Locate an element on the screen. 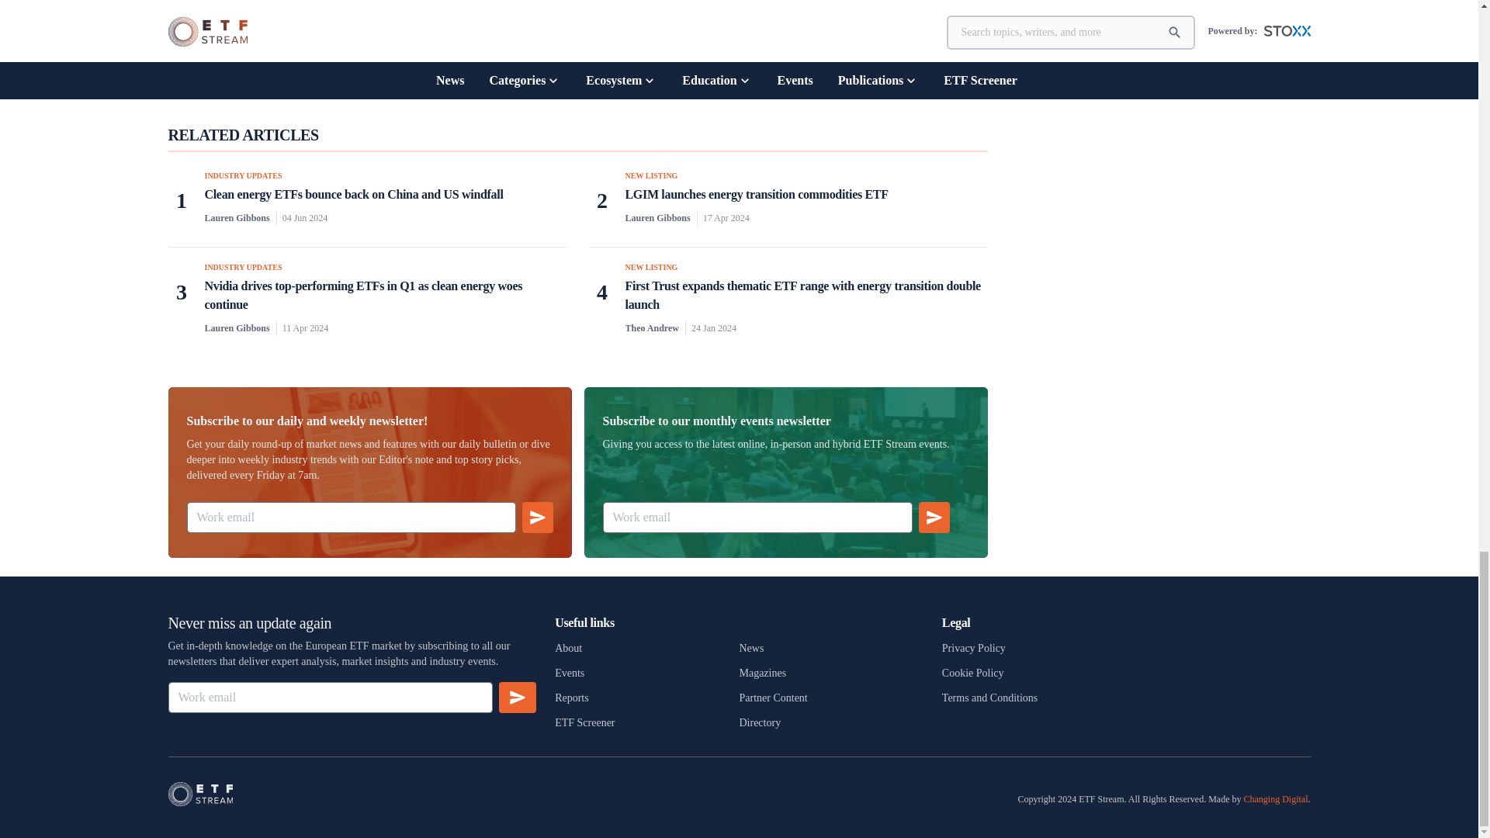 The image size is (1490, 838). INRG is located at coordinates (181, 58).